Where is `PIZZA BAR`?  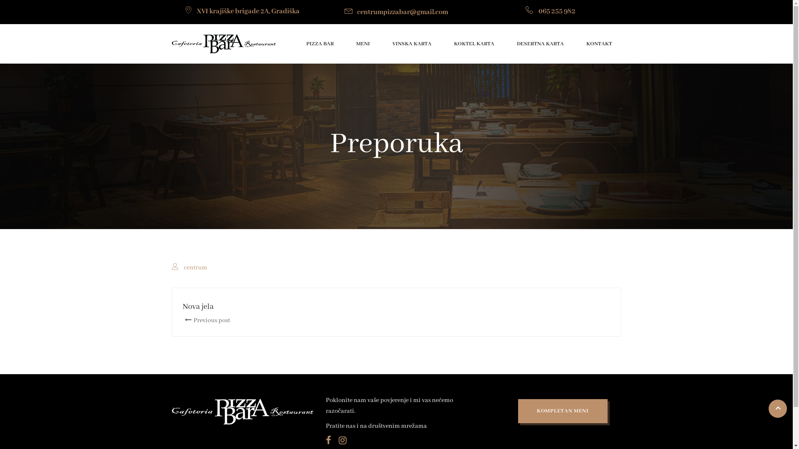
PIZZA BAR is located at coordinates (320, 44).